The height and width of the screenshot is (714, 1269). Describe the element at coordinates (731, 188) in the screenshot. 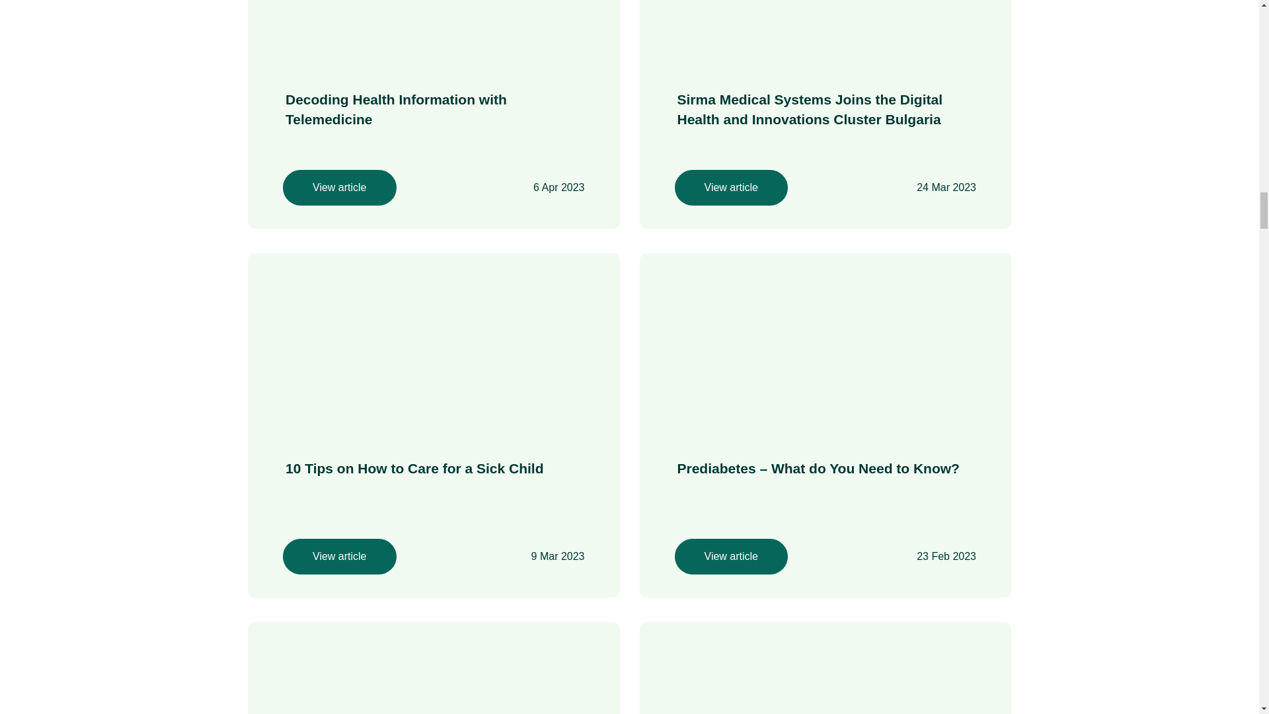

I see `View article` at that location.